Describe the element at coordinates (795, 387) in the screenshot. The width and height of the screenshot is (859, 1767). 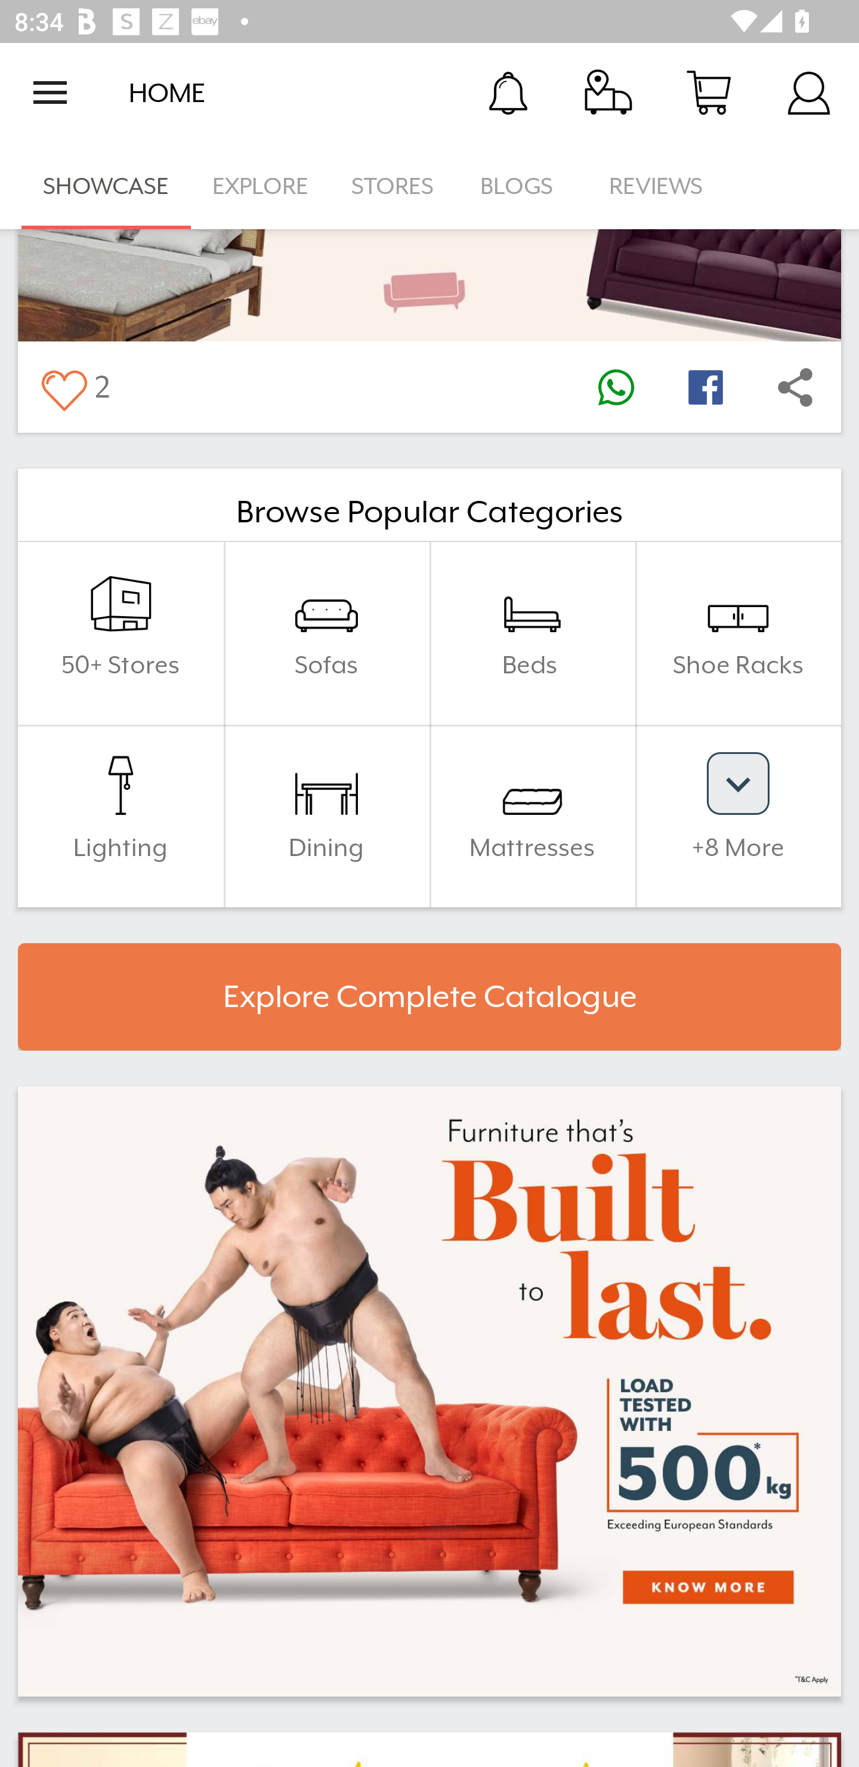
I see `` at that location.